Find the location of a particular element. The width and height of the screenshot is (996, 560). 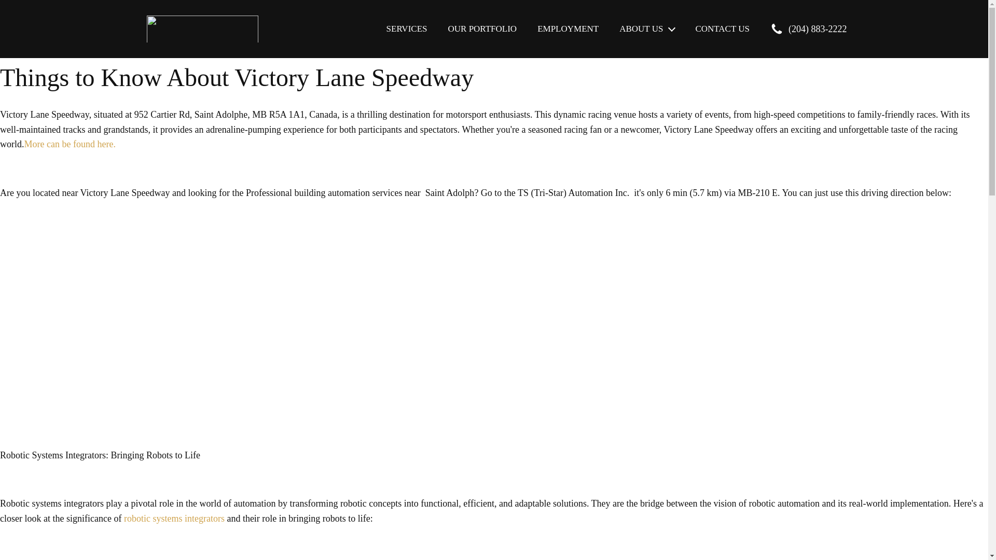

More can be found here. is located at coordinates (70, 144).